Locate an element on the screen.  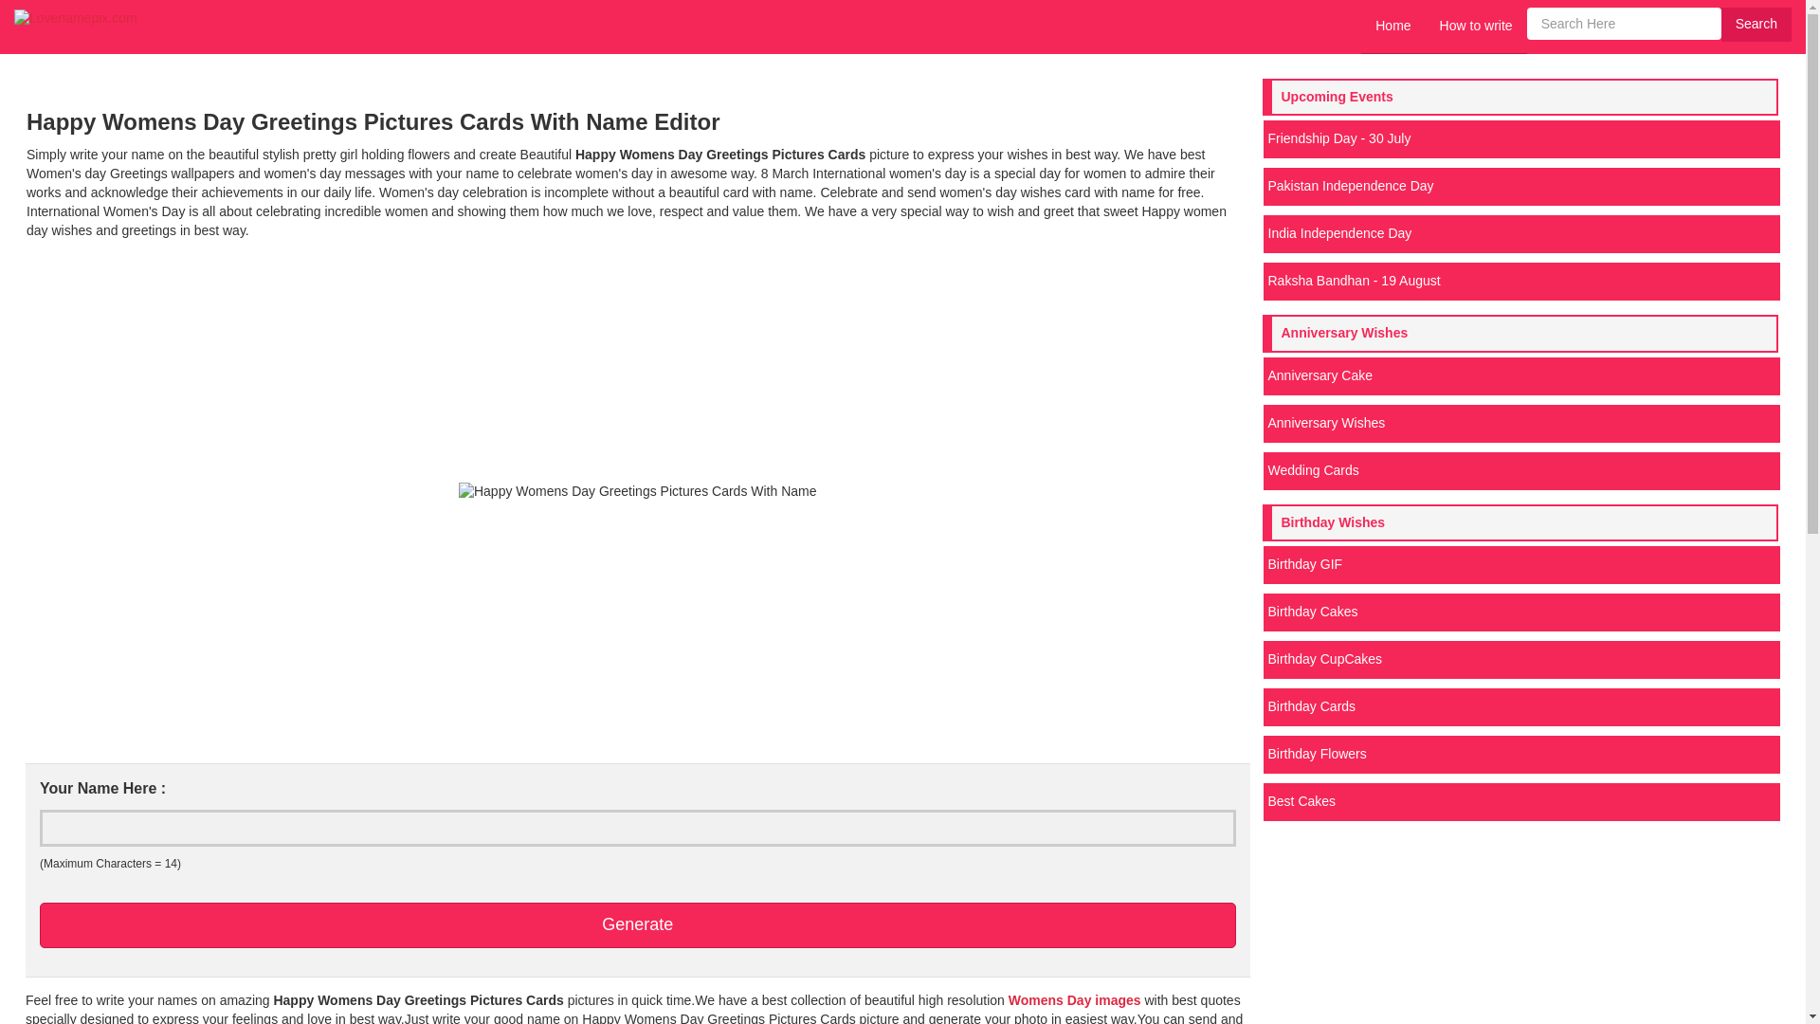
Anniversary Wishes With Name is located at coordinates (1520, 423).